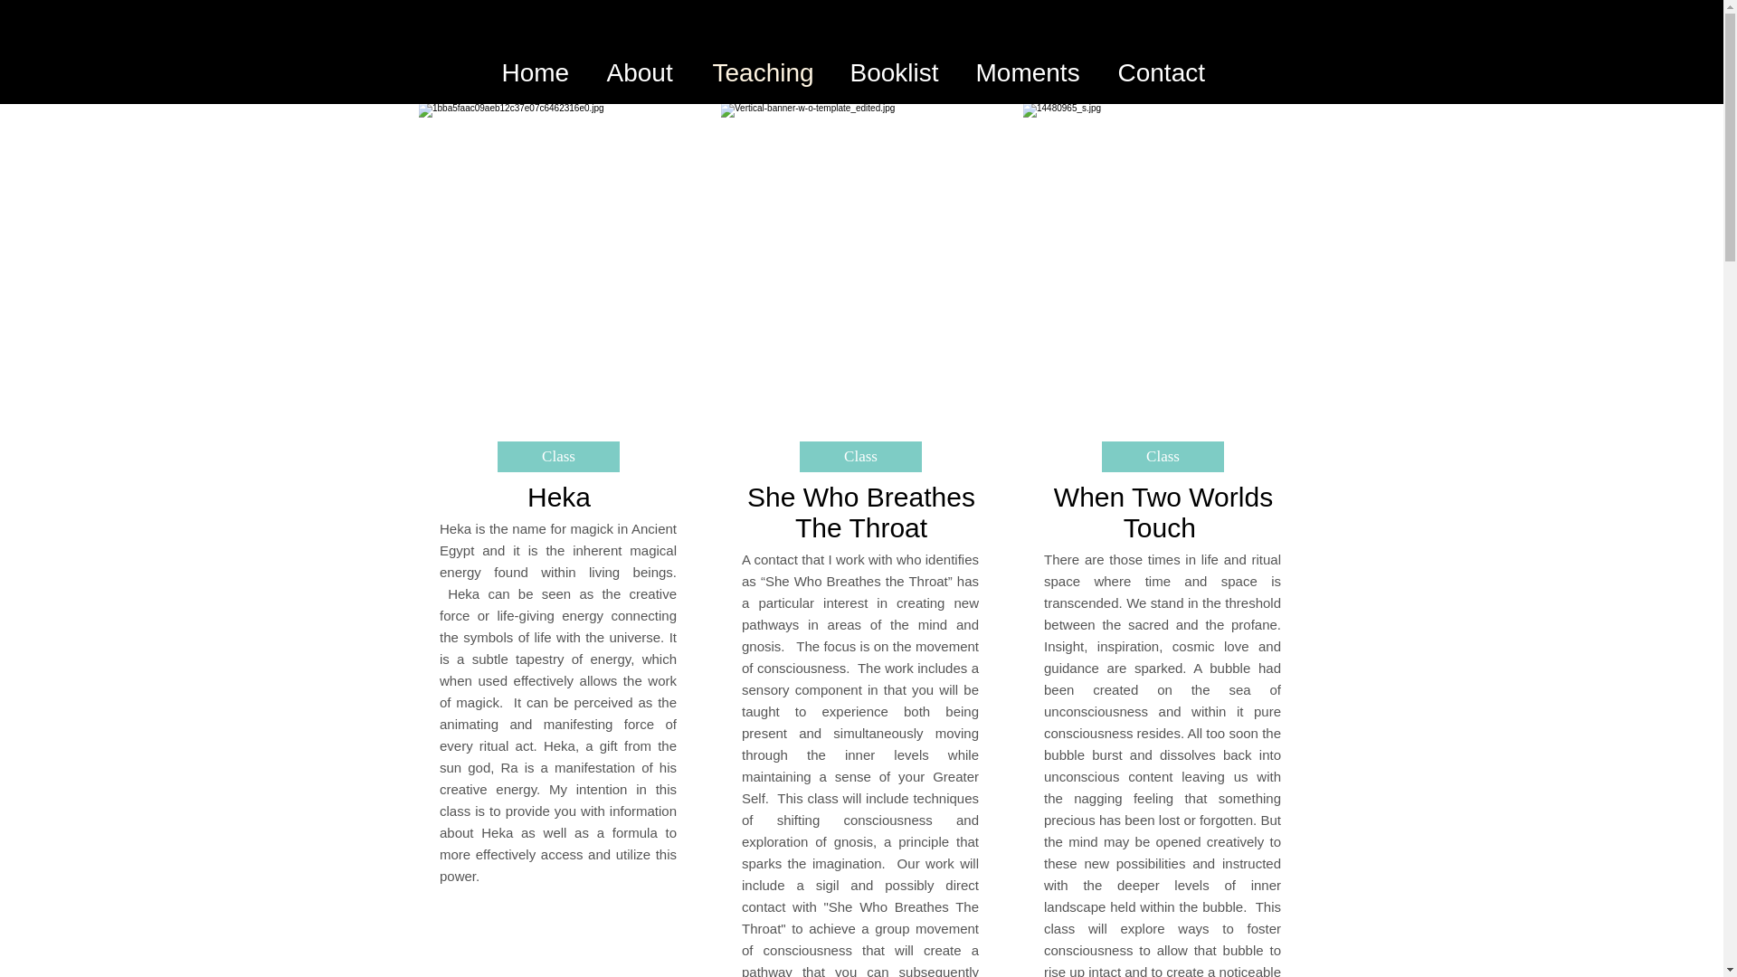 This screenshot has height=977, width=1737. I want to click on Booklist, so click(897, 72).